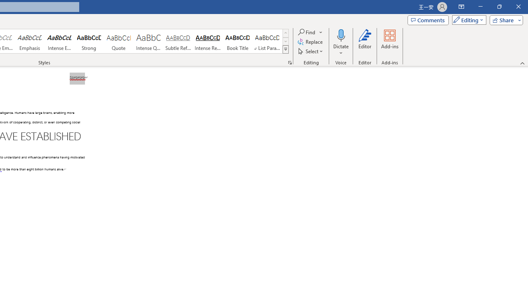  What do you see at coordinates (341, 35) in the screenshot?
I see `Dictate` at bounding box center [341, 35].